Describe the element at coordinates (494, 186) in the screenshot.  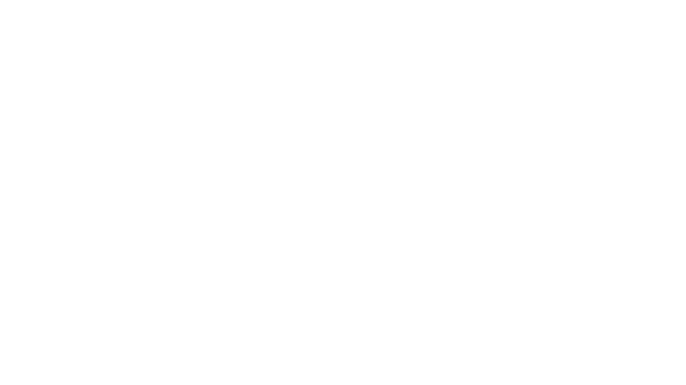
I see `Karte und Kontaktformular` at that location.